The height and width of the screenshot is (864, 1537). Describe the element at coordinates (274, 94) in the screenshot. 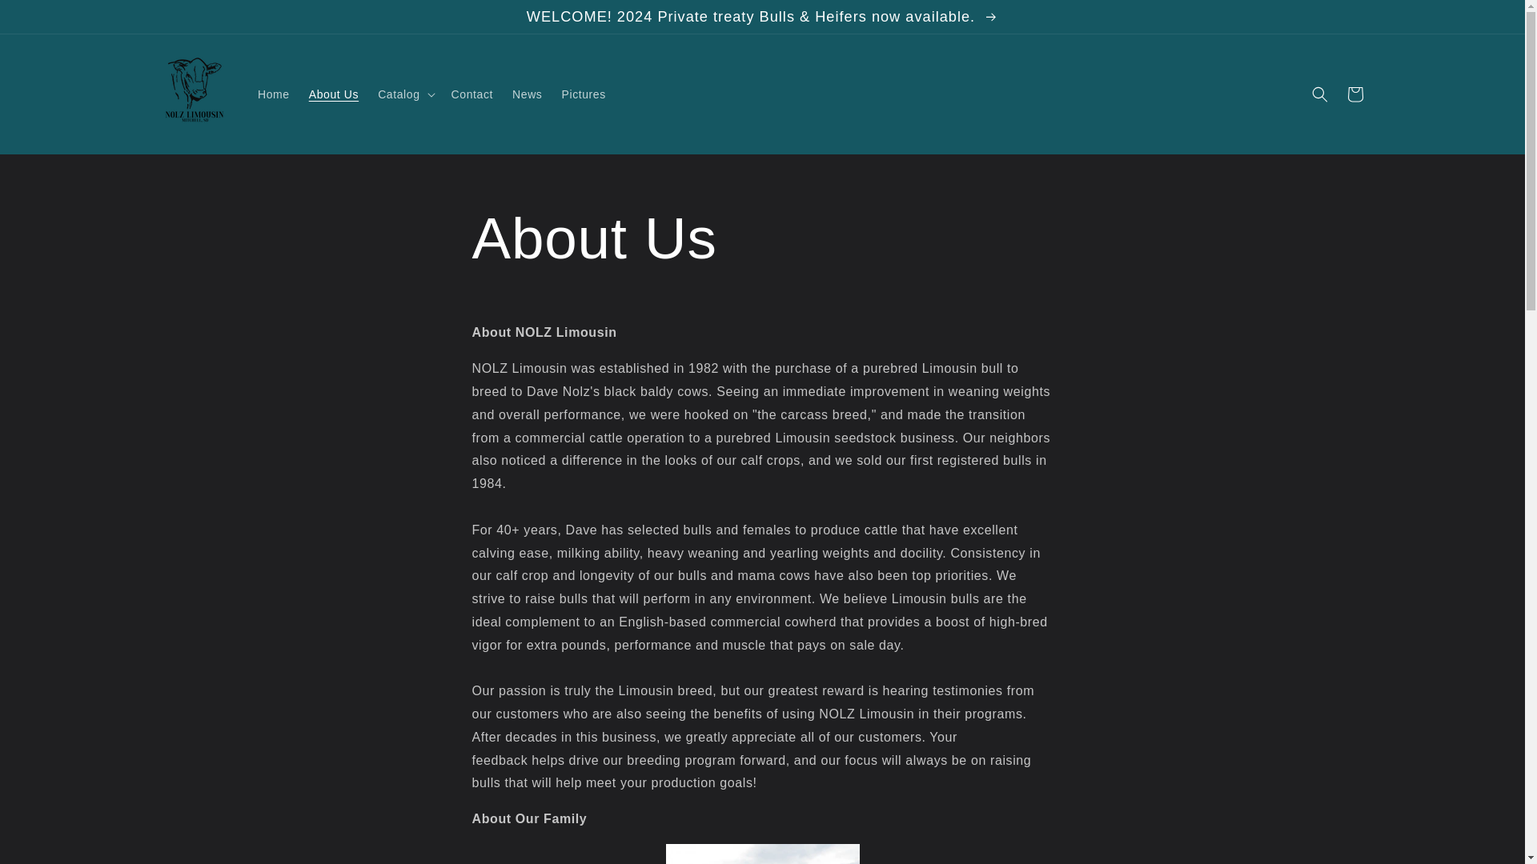

I see `Home` at that location.